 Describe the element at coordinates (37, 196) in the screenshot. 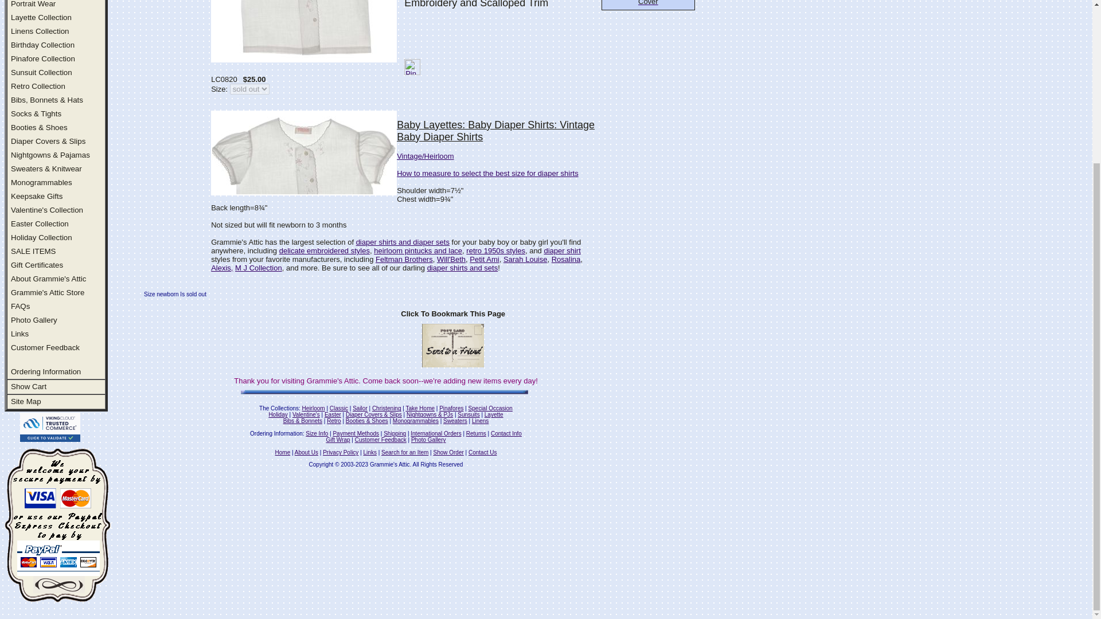

I see `Keepsake Gifts` at that location.